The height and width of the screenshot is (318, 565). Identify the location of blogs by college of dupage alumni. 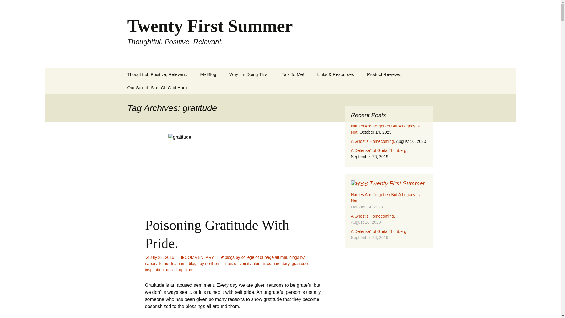
(254, 257).